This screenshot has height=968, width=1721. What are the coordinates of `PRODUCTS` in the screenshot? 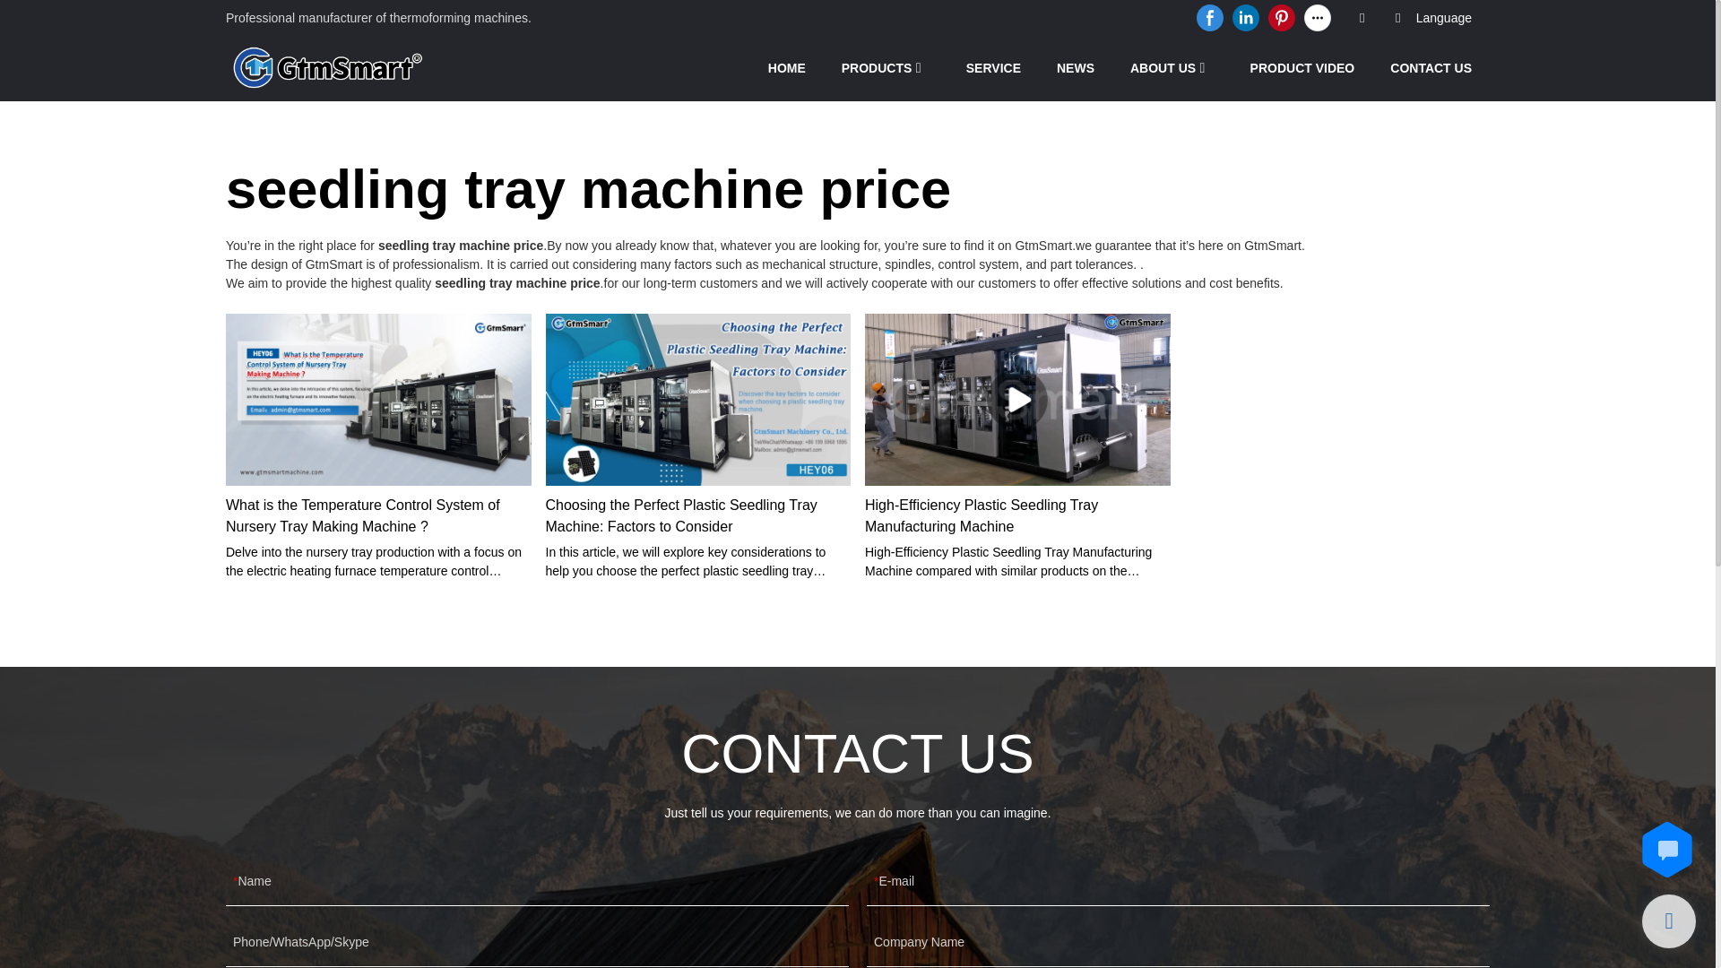 It's located at (877, 67).